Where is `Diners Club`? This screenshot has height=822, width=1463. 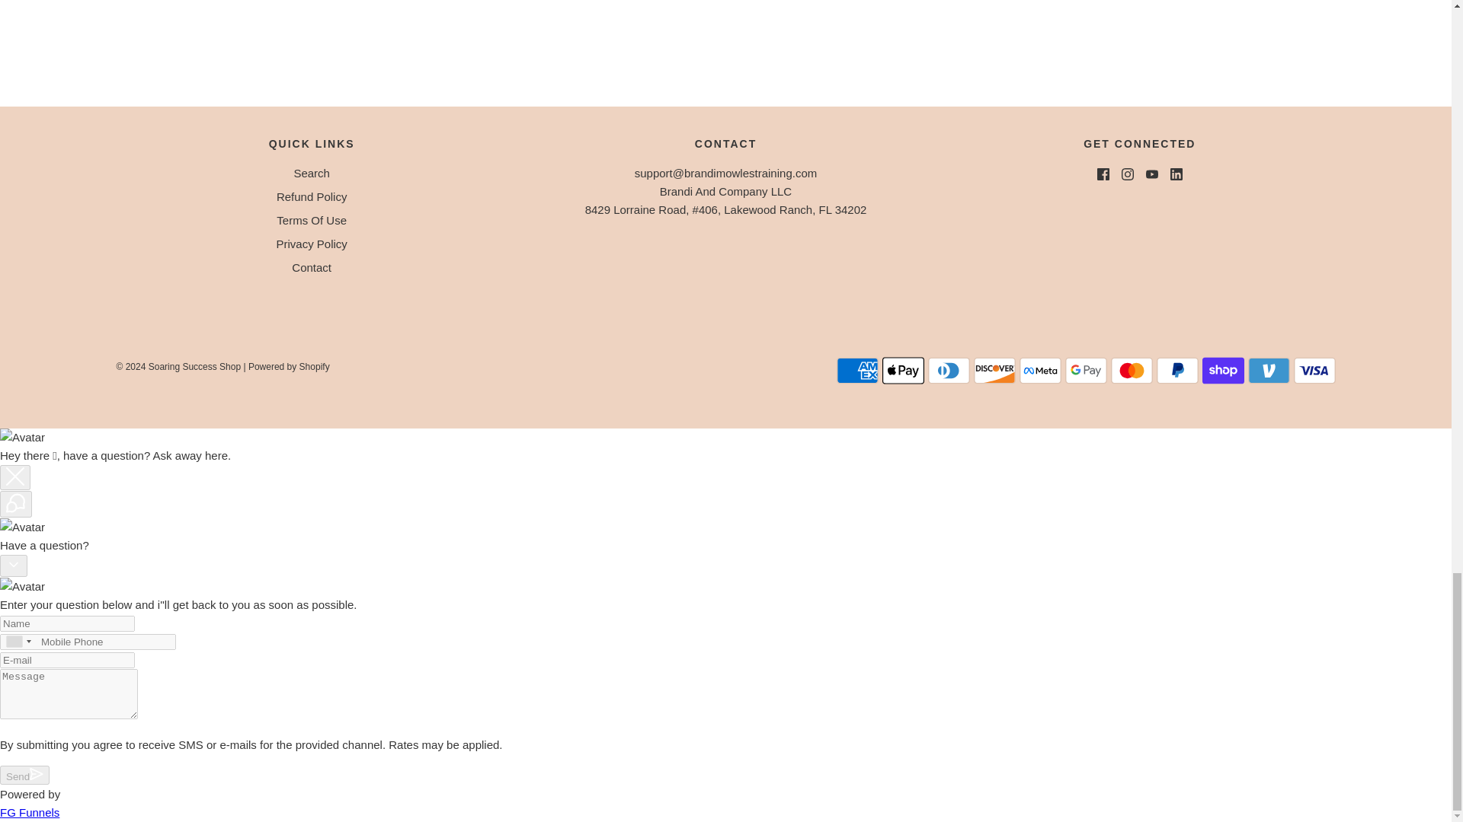 Diners Club is located at coordinates (948, 370).